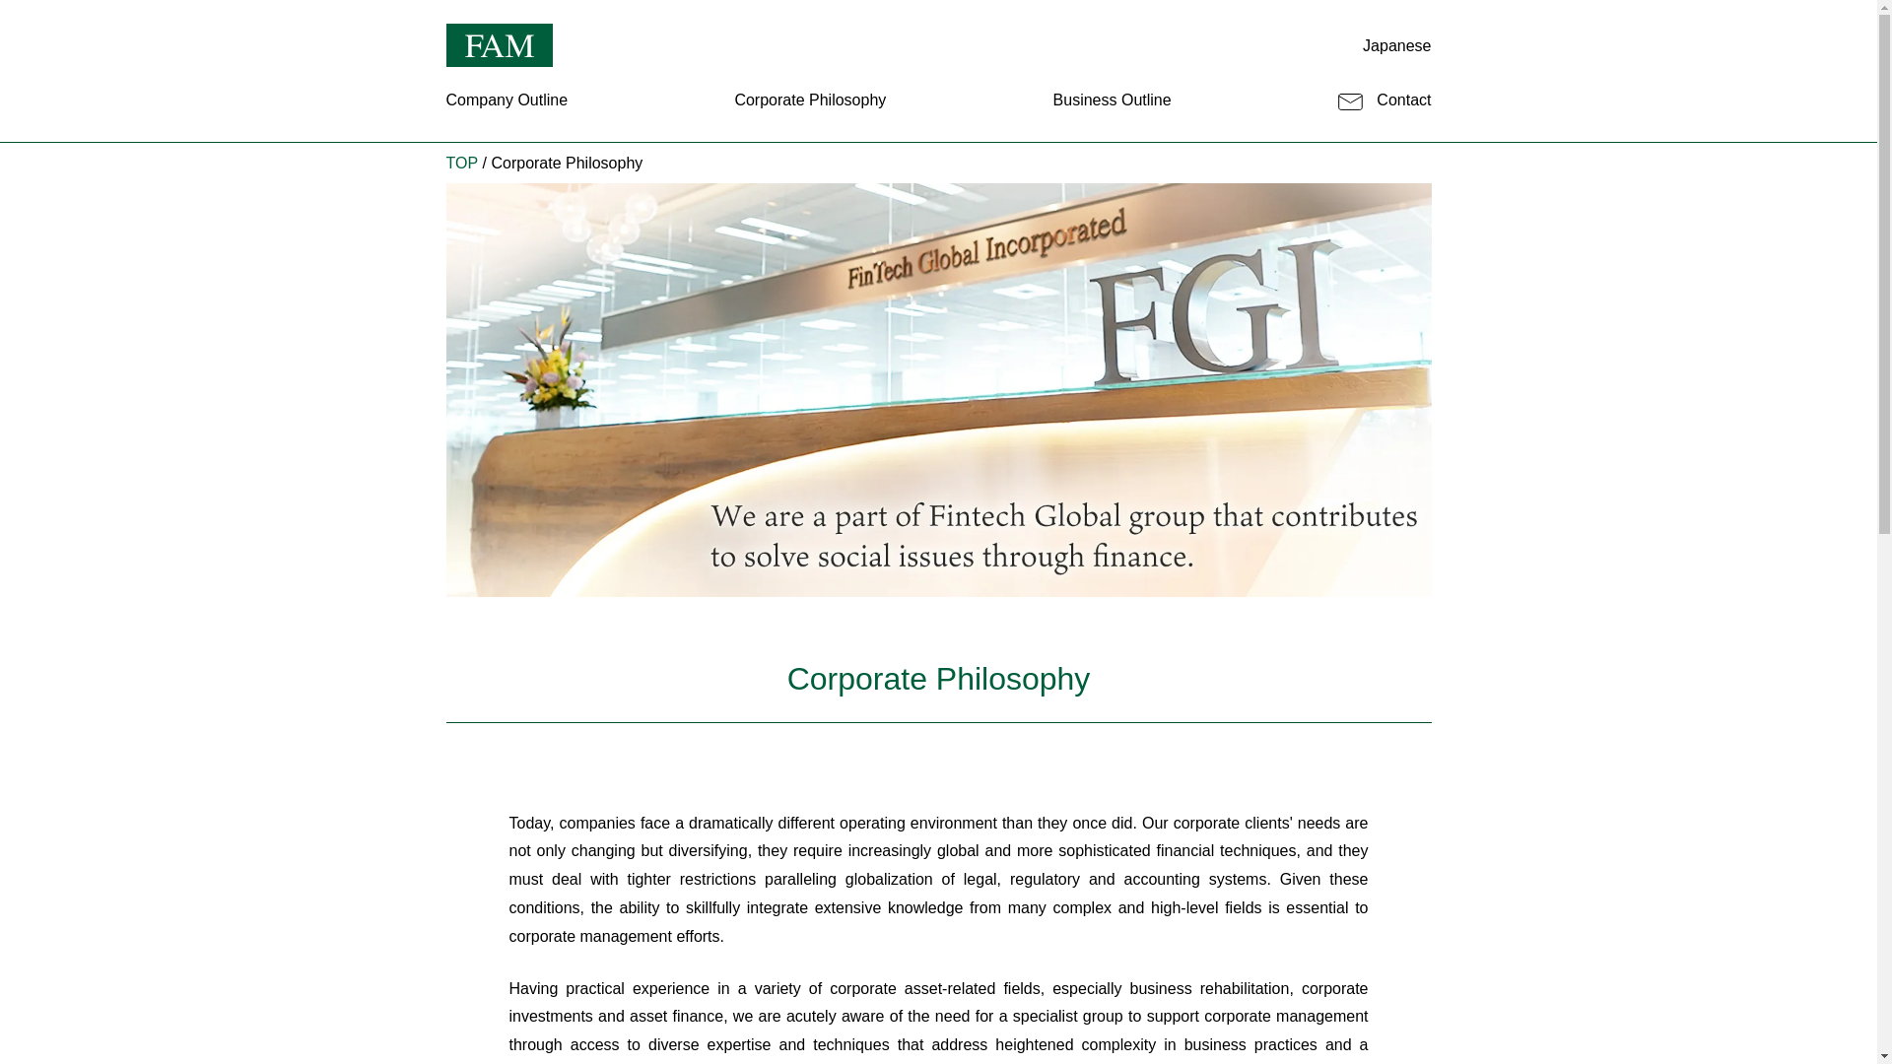  I want to click on Corporate Philosophy, so click(809, 100).